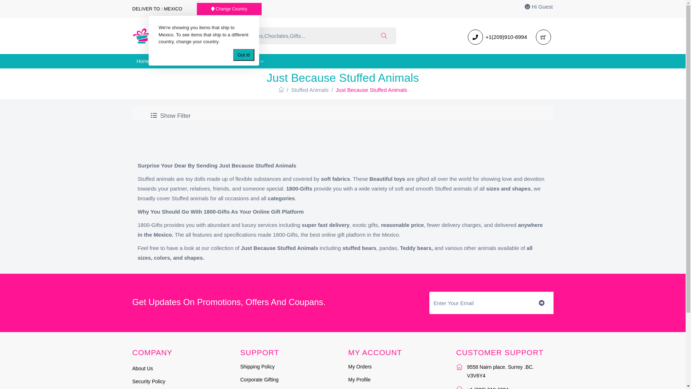  Describe the element at coordinates (333, 199) in the screenshot. I see `Continue` at that location.